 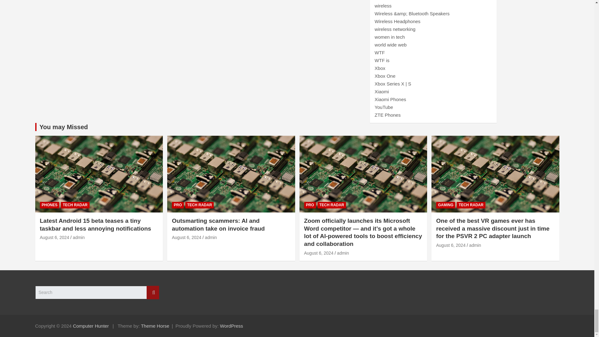 What do you see at coordinates (155, 326) in the screenshot?
I see `Theme Horse` at bounding box center [155, 326].